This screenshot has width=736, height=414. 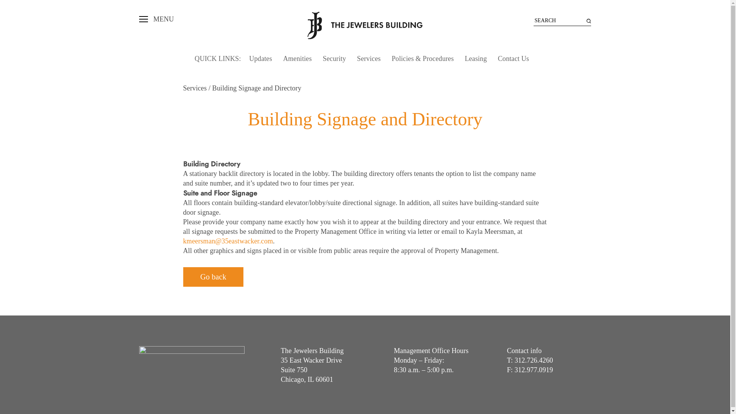 What do you see at coordinates (369, 59) in the screenshot?
I see `Services` at bounding box center [369, 59].